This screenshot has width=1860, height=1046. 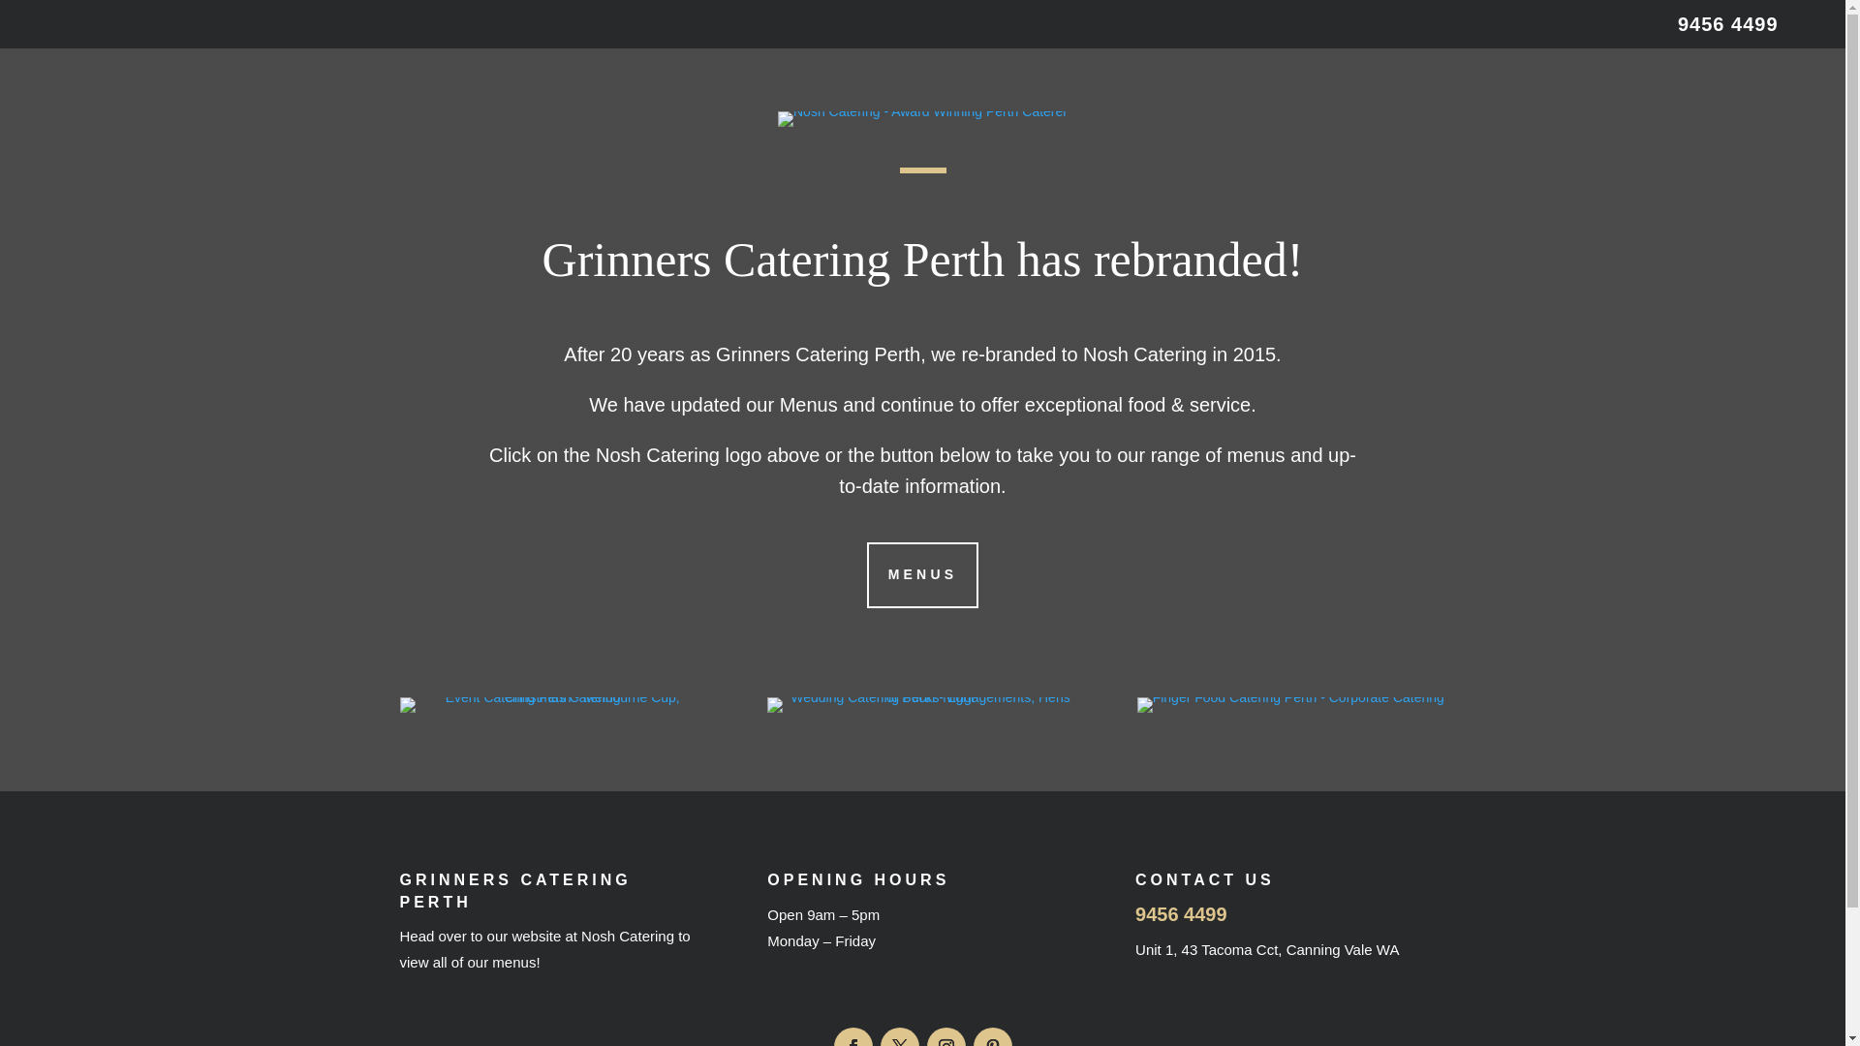 What do you see at coordinates (1290, 697) in the screenshot?
I see `Finger Food Catering Perth - Corporate Catering` at bounding box center [1290, 697].